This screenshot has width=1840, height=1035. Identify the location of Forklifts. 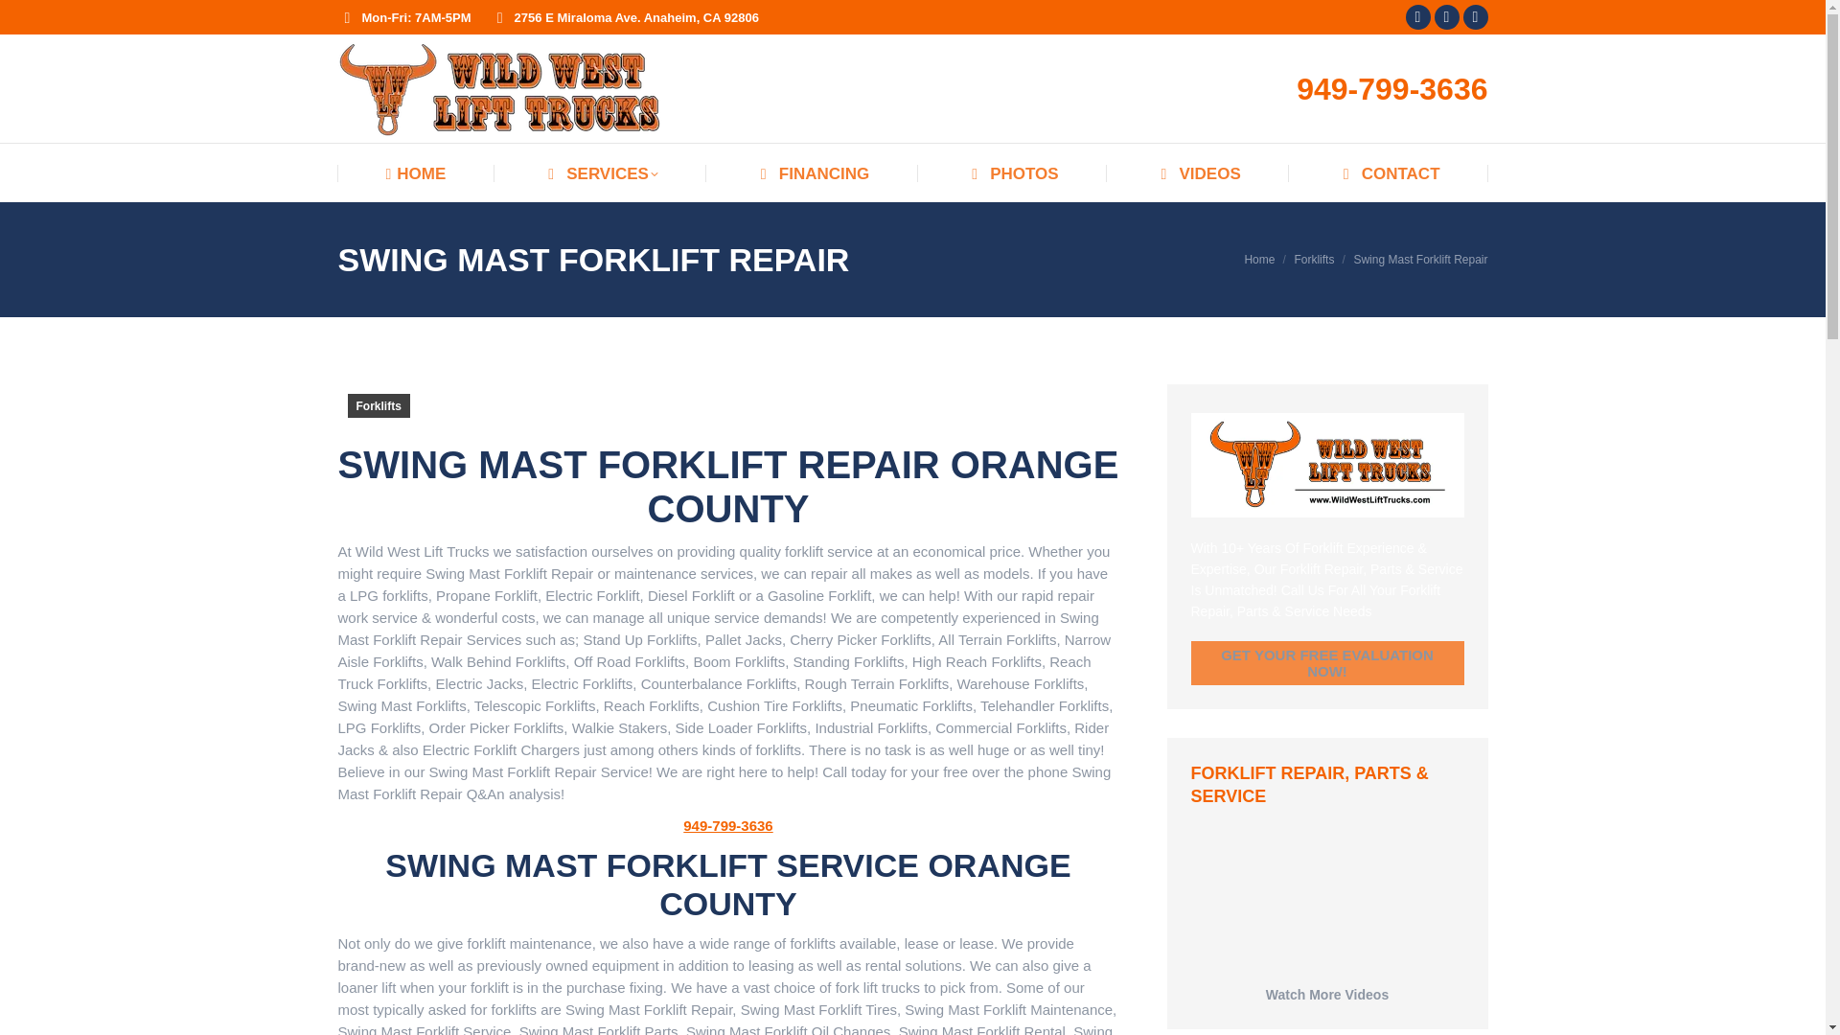
(1313, 259).